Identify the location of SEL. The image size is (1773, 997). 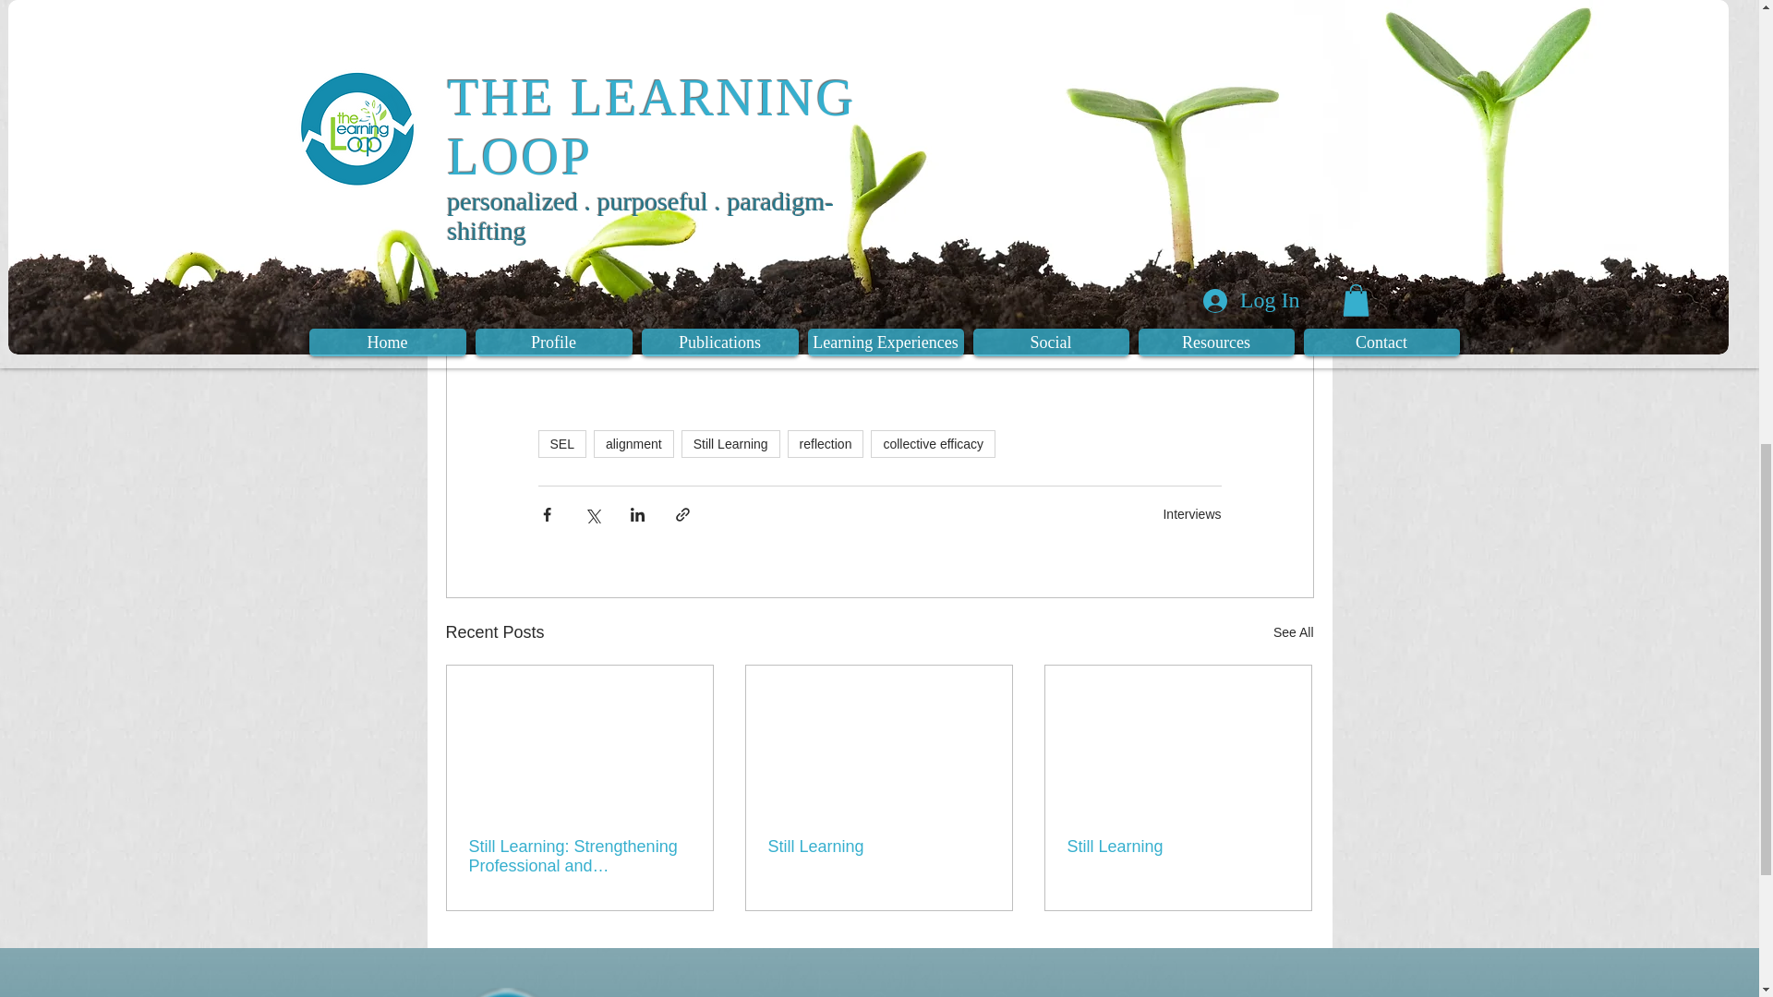
(561, 443).